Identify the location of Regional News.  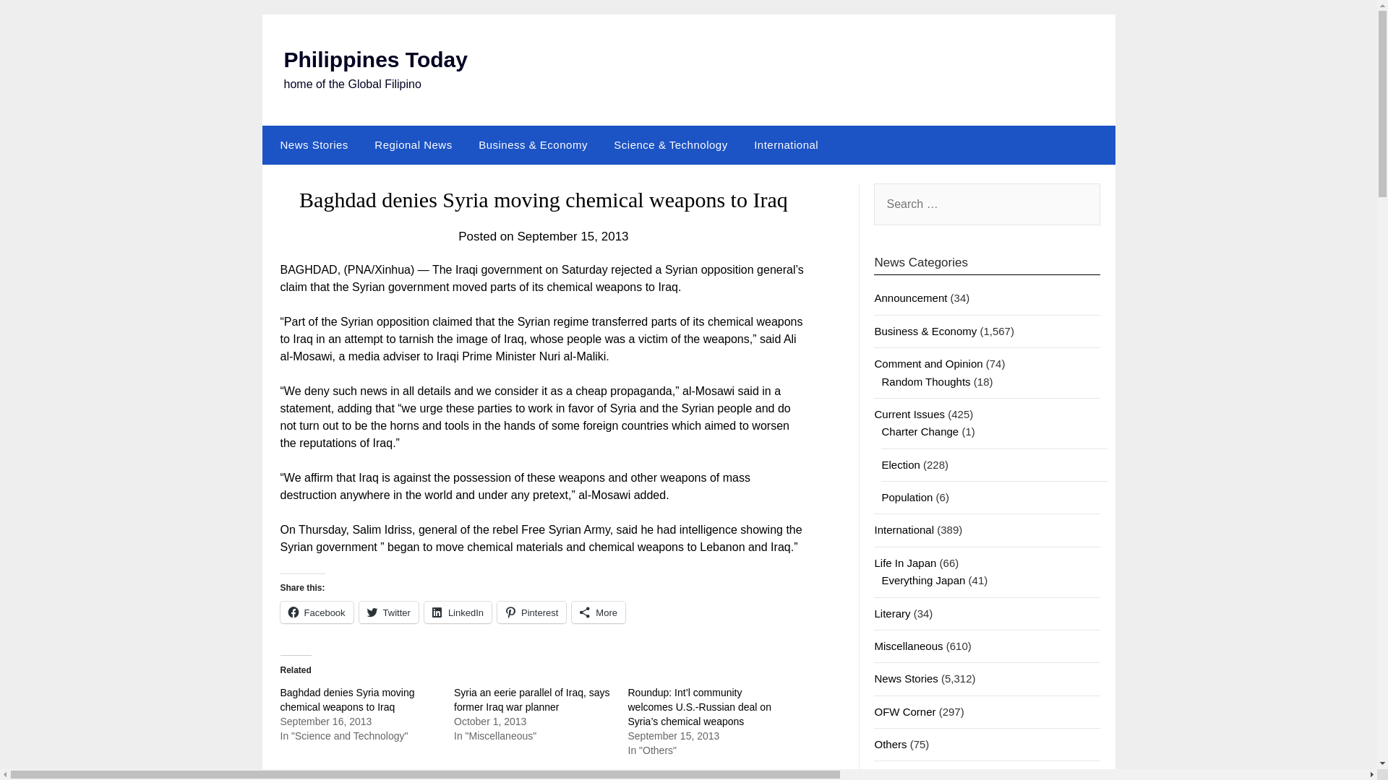
(413, 144).